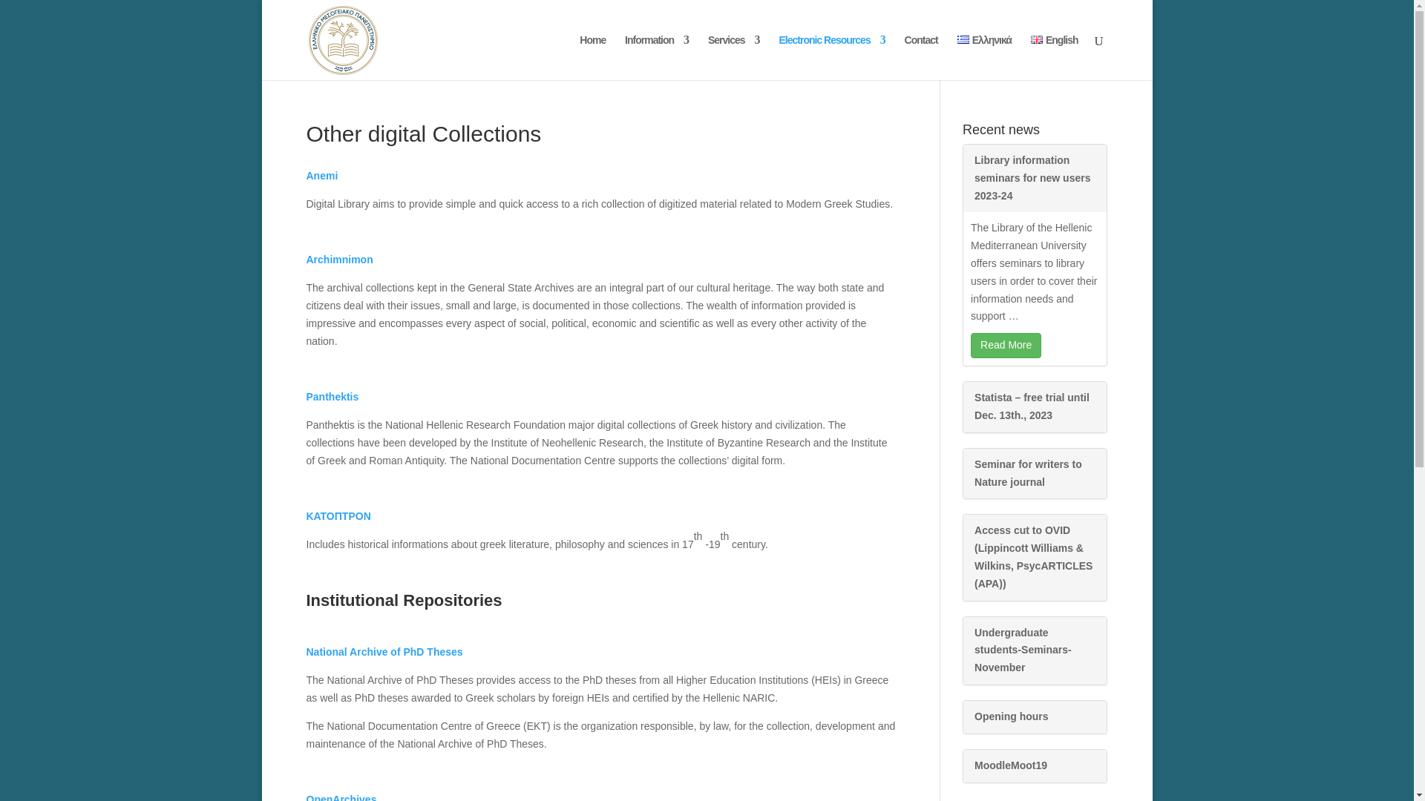 This screenshot has height=801, width=1425. What do you see at coordinates (733, 58) in the screenshot?
I see `Services` at bounding box center [733, 58].